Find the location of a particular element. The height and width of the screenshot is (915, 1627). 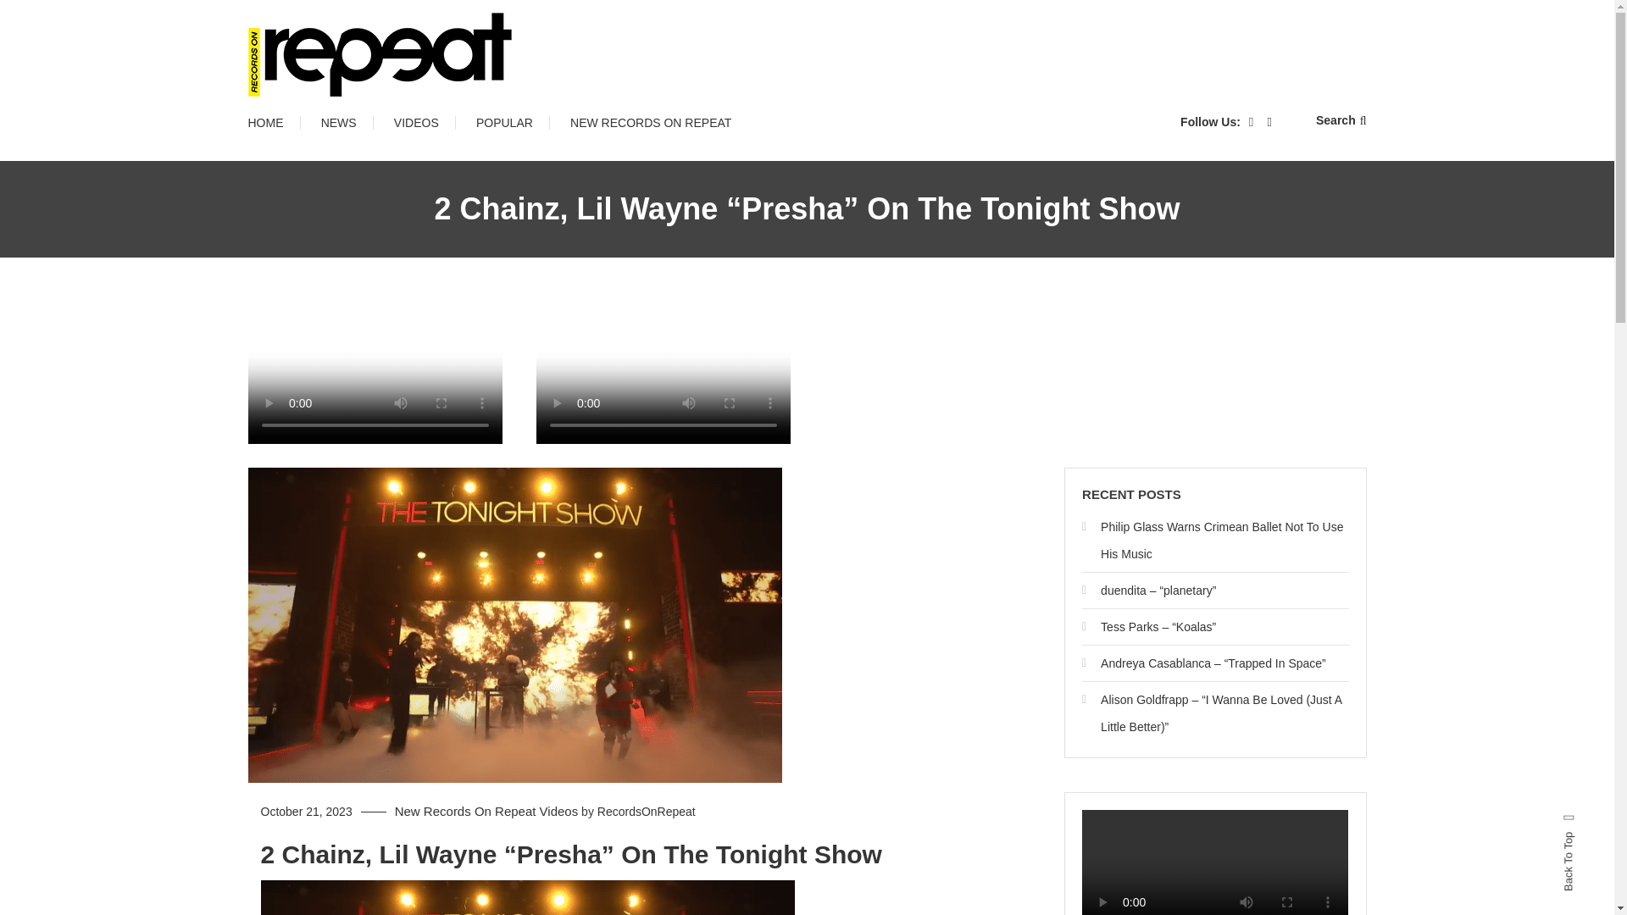

HOME is located at coordinates (273, 122).